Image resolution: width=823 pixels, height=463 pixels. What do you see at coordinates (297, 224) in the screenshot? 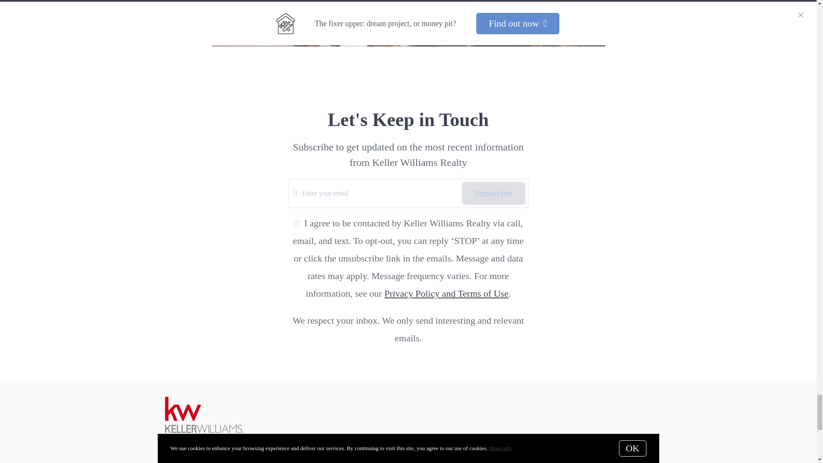
I see `on` at bounding box center [297, 224].